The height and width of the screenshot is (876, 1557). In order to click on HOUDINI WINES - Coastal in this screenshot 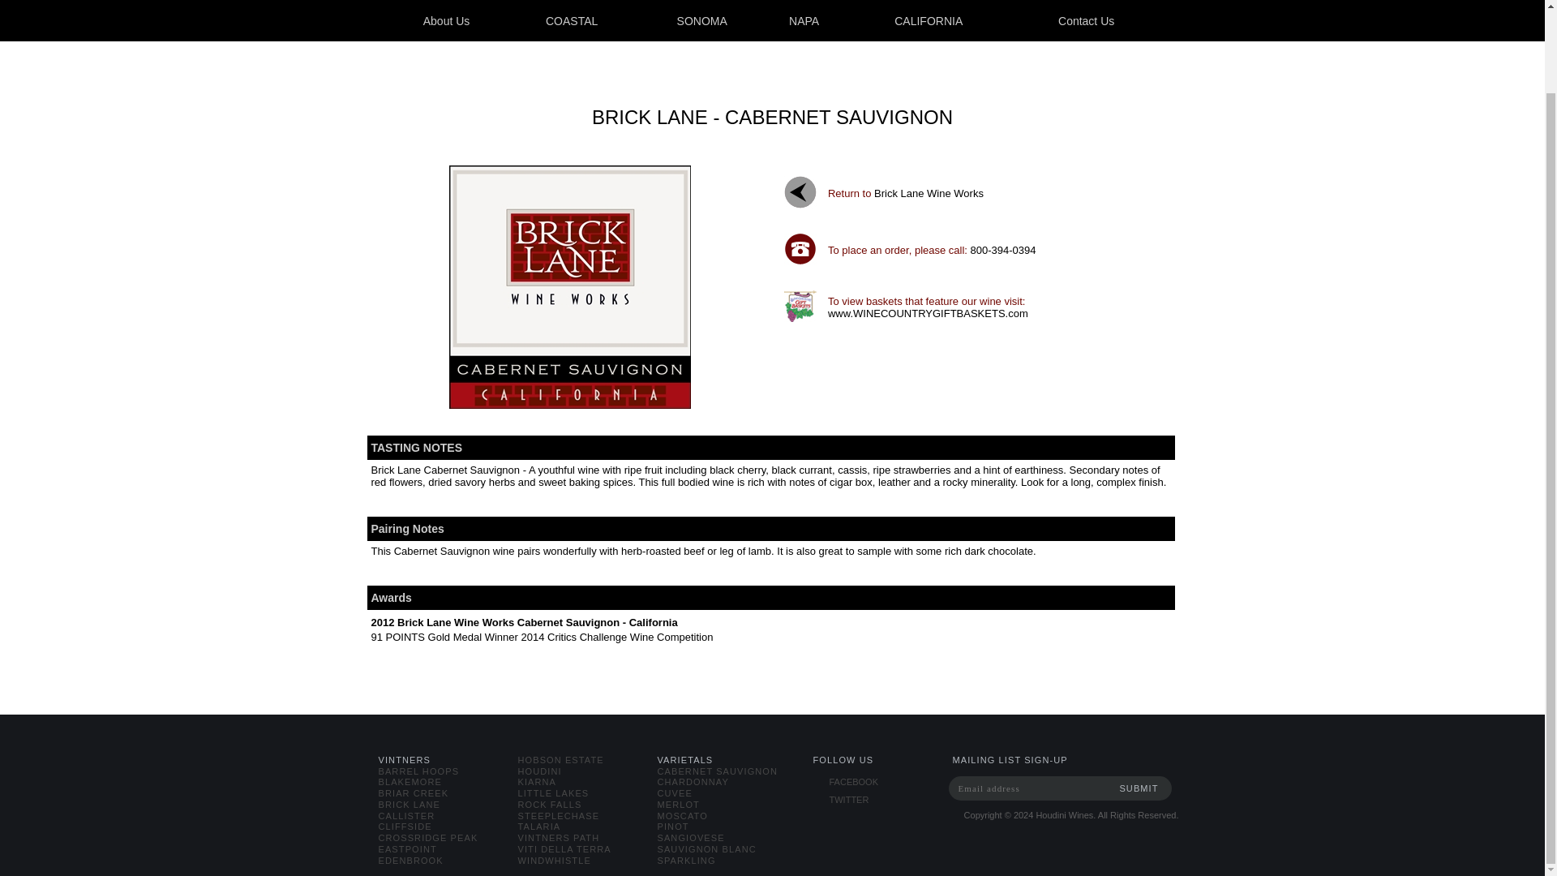, I will do `click(573, 21)`.